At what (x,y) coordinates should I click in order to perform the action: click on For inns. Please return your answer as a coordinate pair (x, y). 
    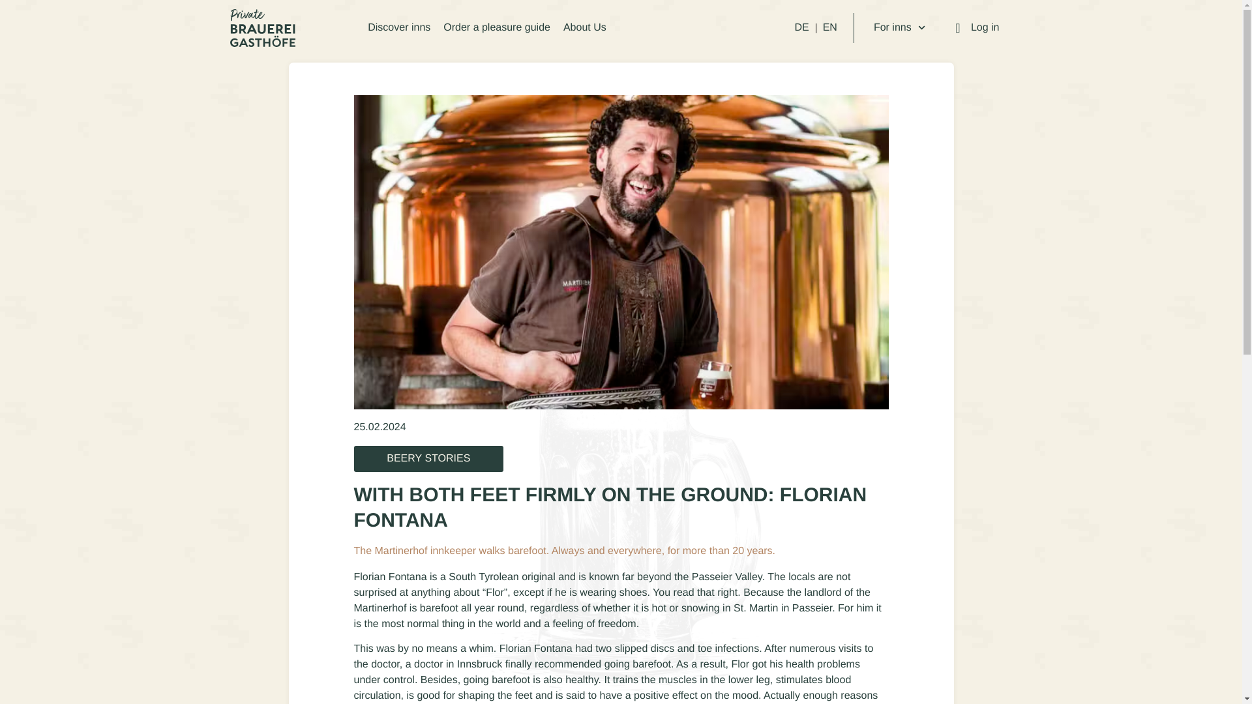
    Looking at the image, I should click on (899, 27).